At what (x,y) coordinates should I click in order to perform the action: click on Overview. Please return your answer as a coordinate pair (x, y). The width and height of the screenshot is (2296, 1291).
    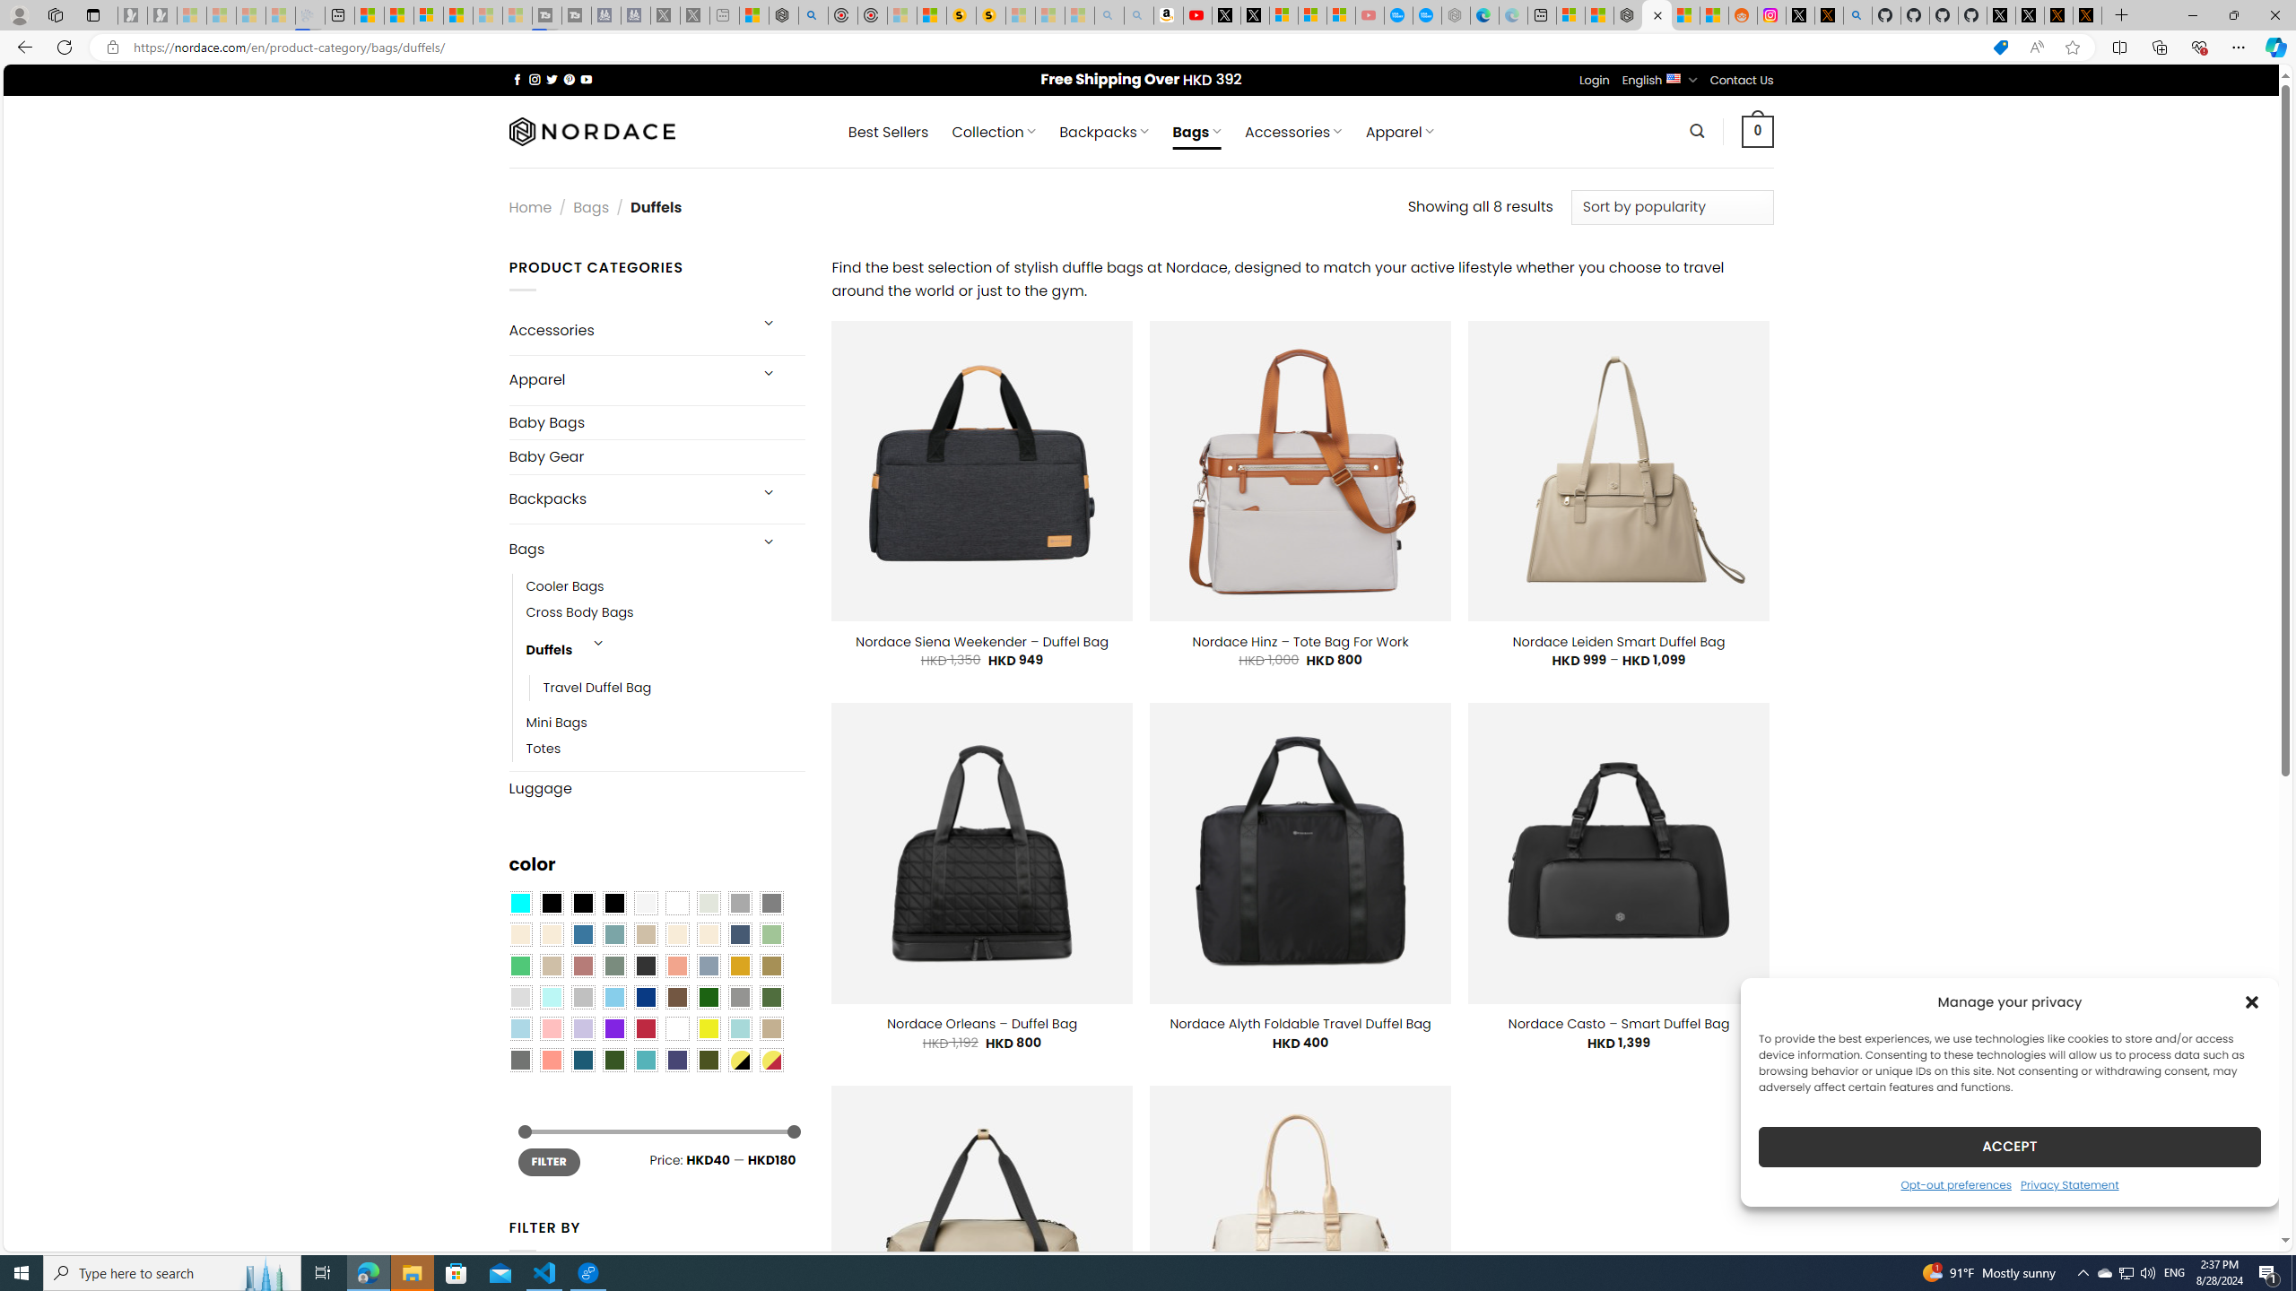
    Looking at the image, I should click on (428, 15).